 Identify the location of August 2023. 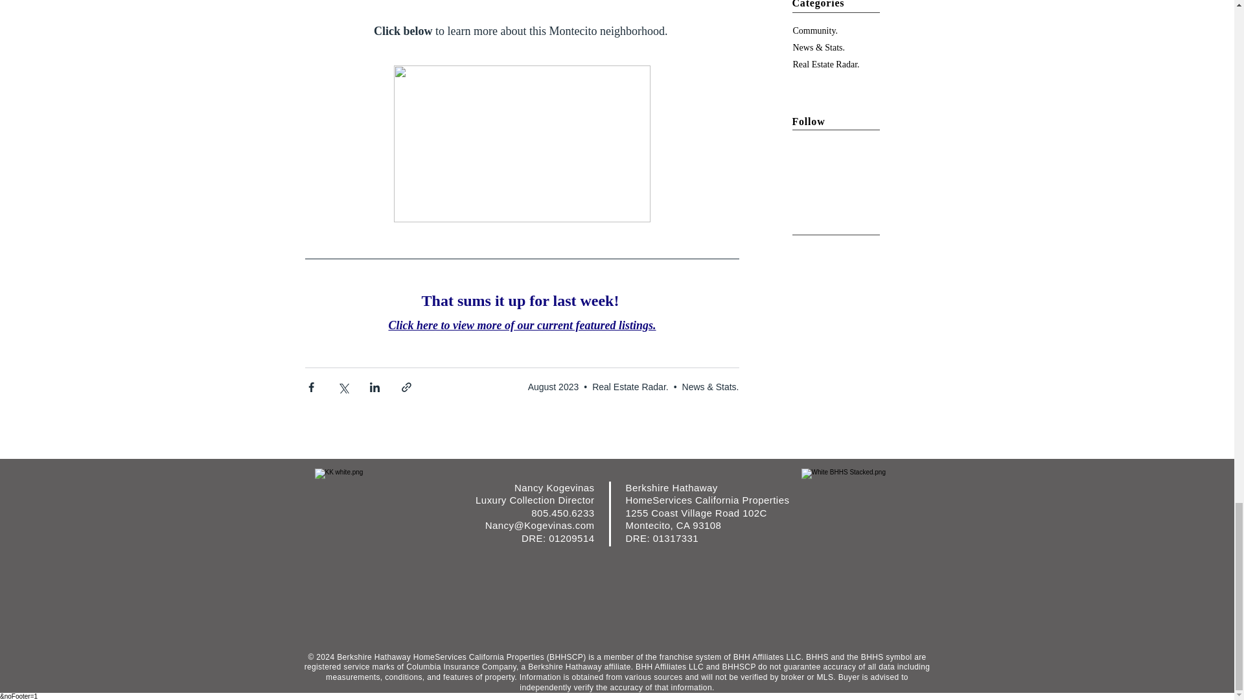
(553, 386).